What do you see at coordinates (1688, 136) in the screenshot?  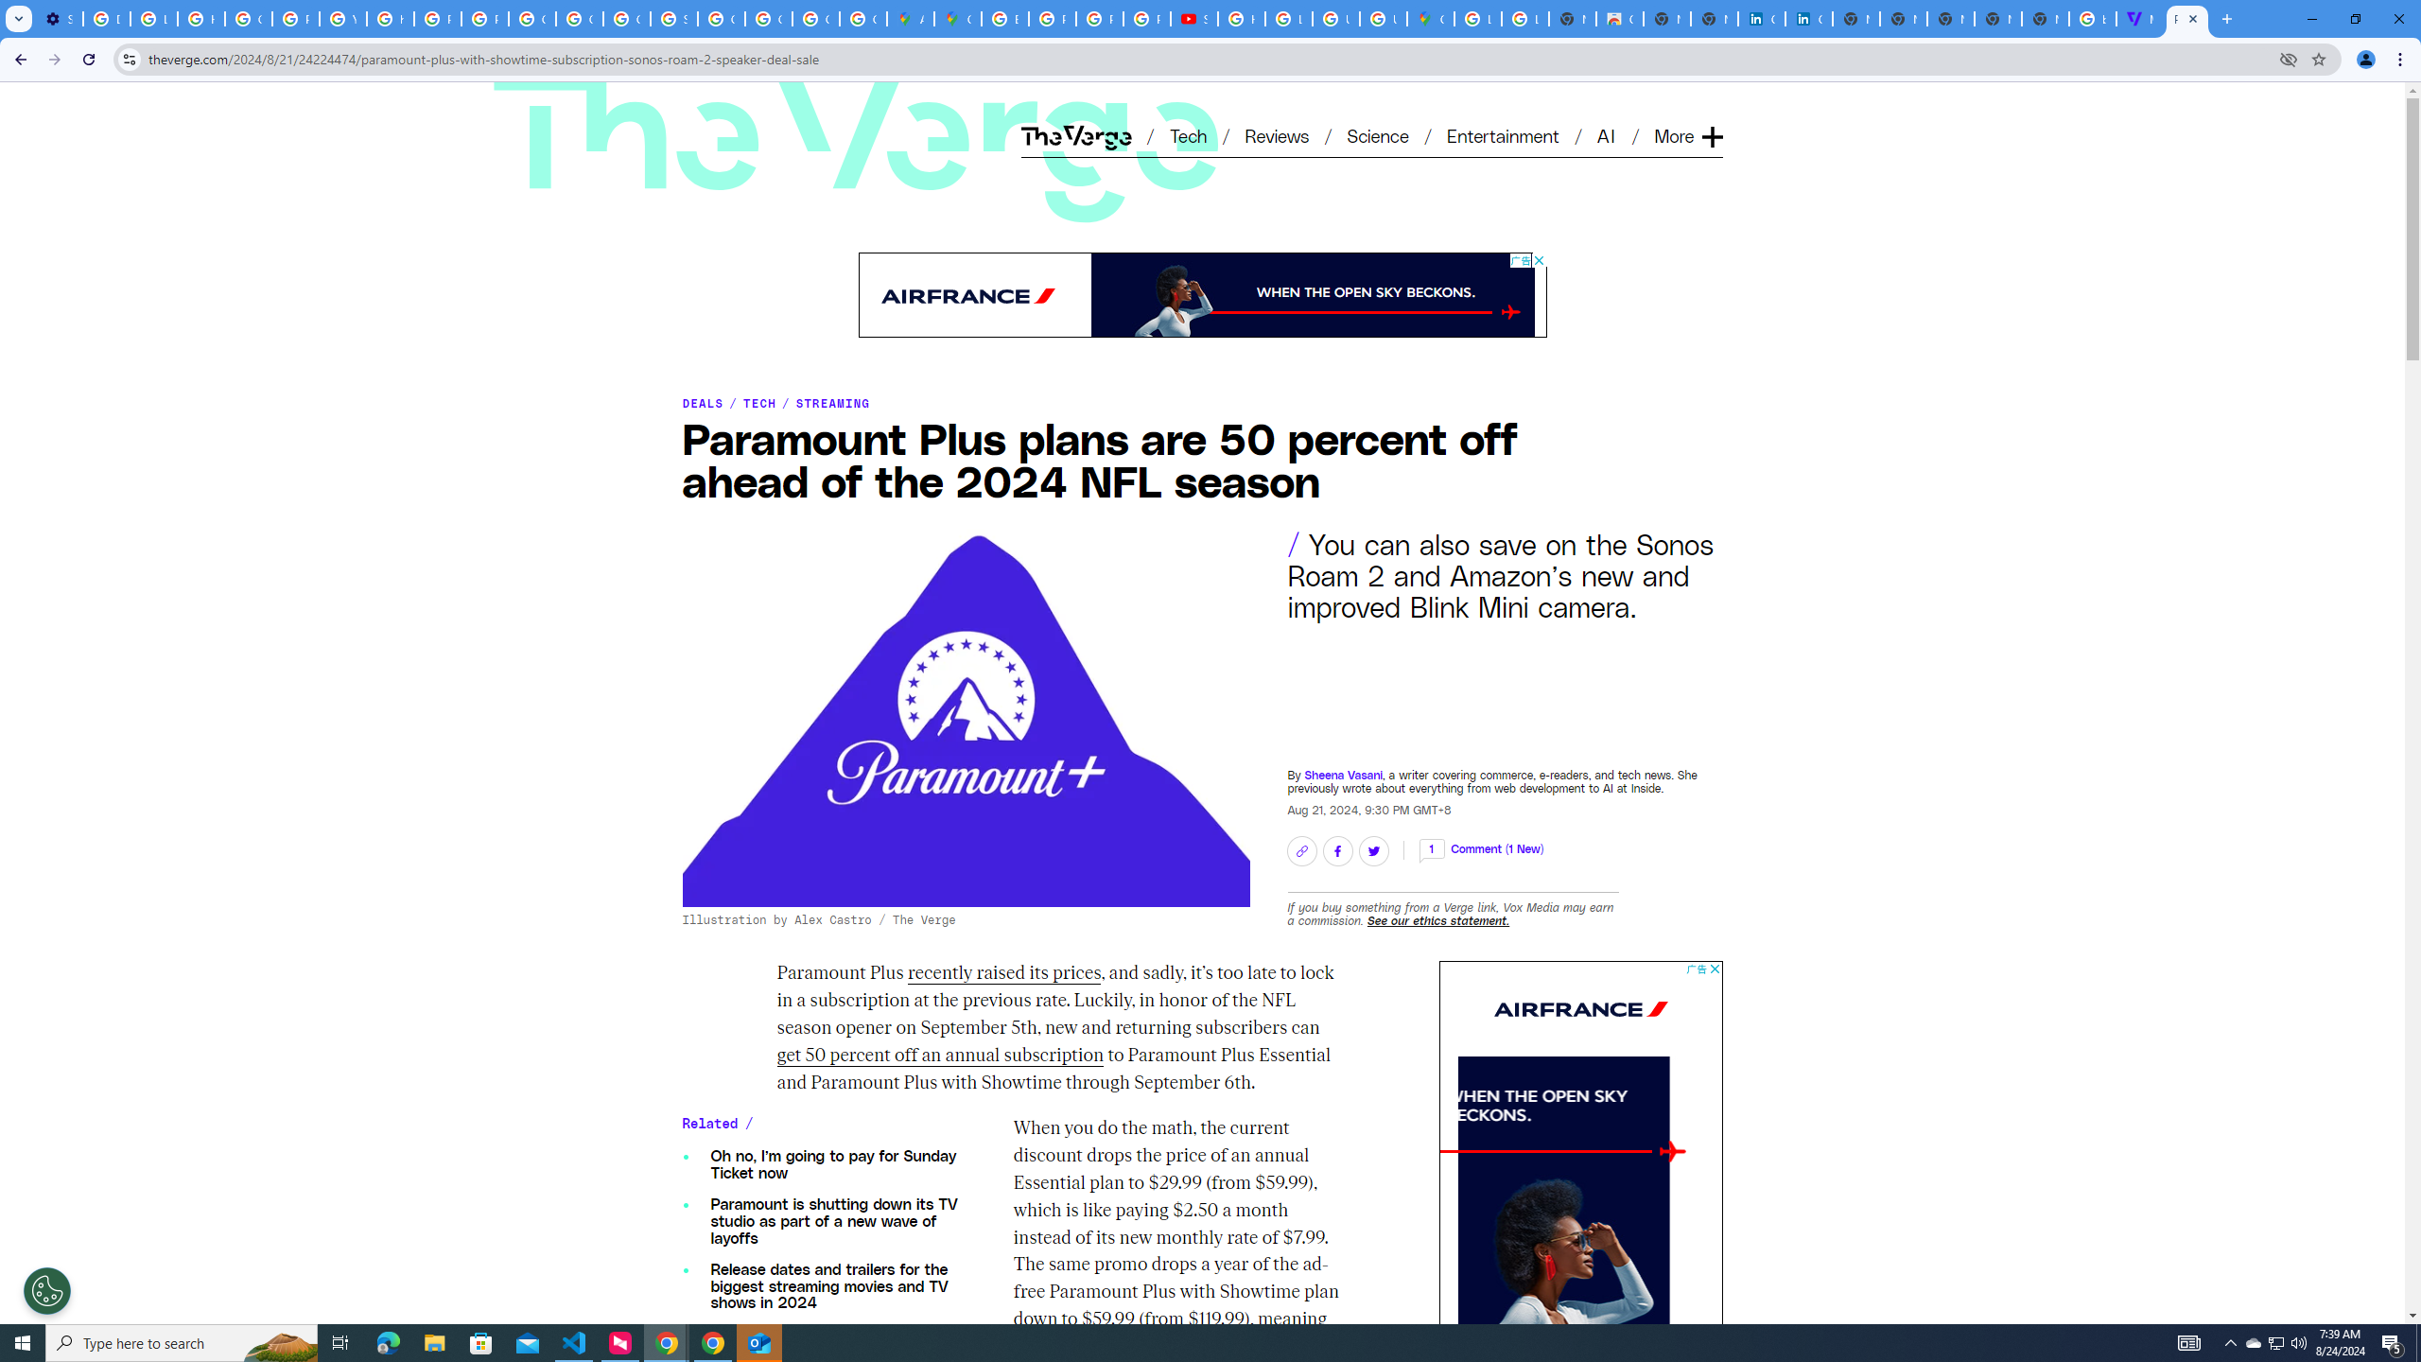 I see `More Expand` at bounding box center [1688, 136].